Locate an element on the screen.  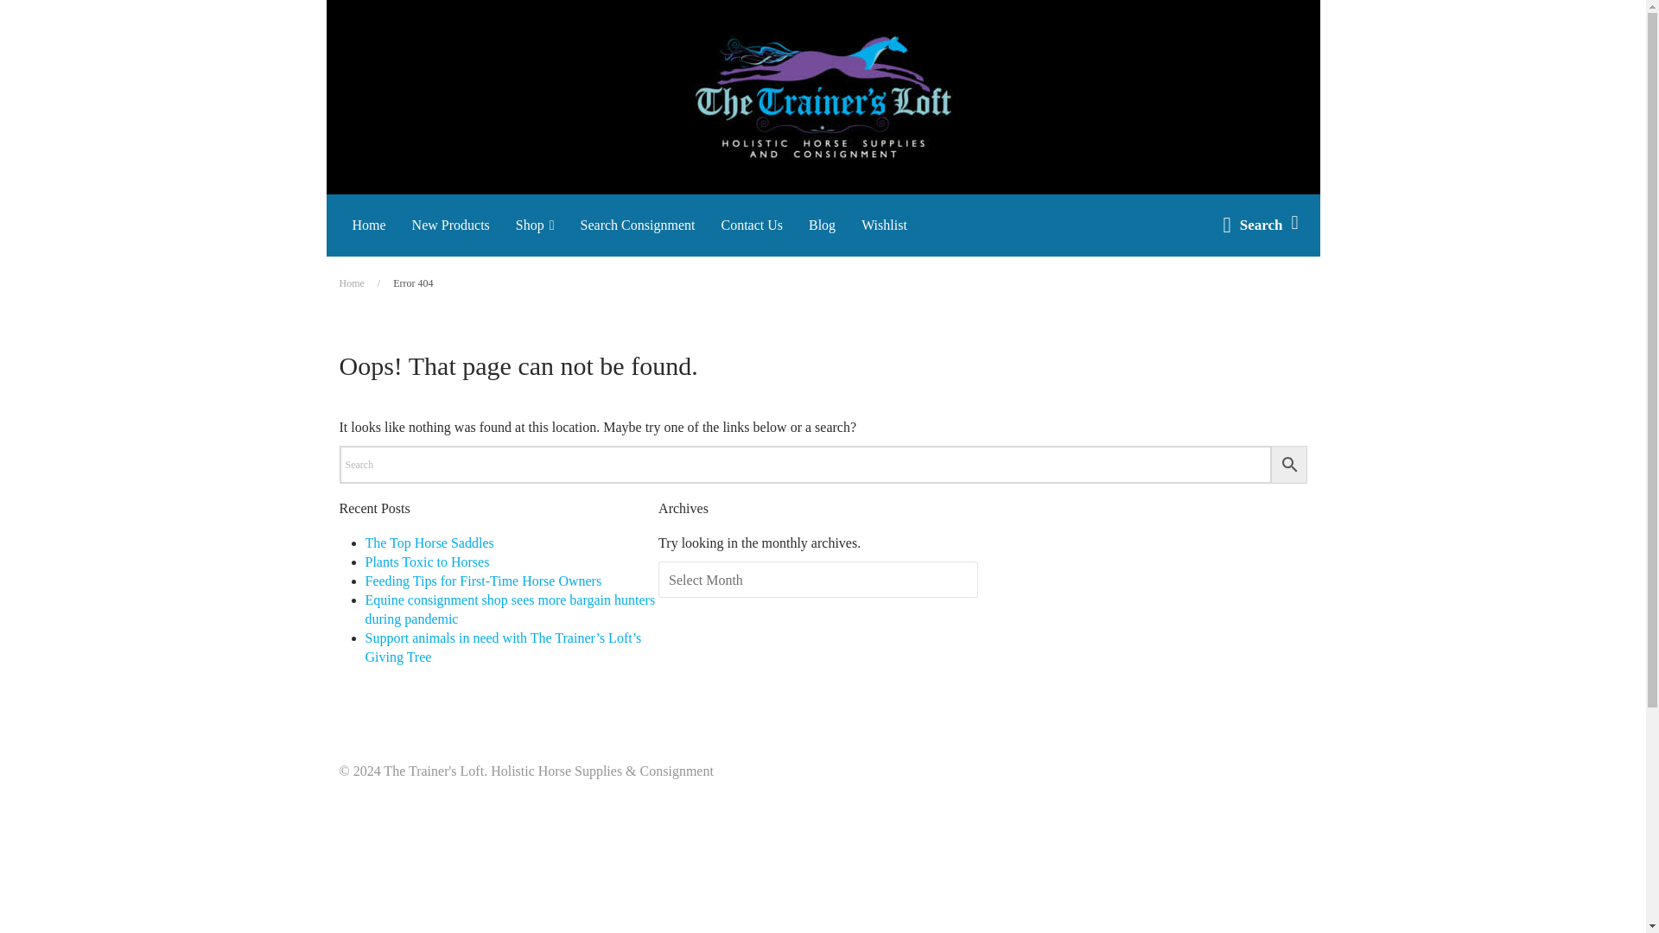
Shop is located at coordinates (534, 225).